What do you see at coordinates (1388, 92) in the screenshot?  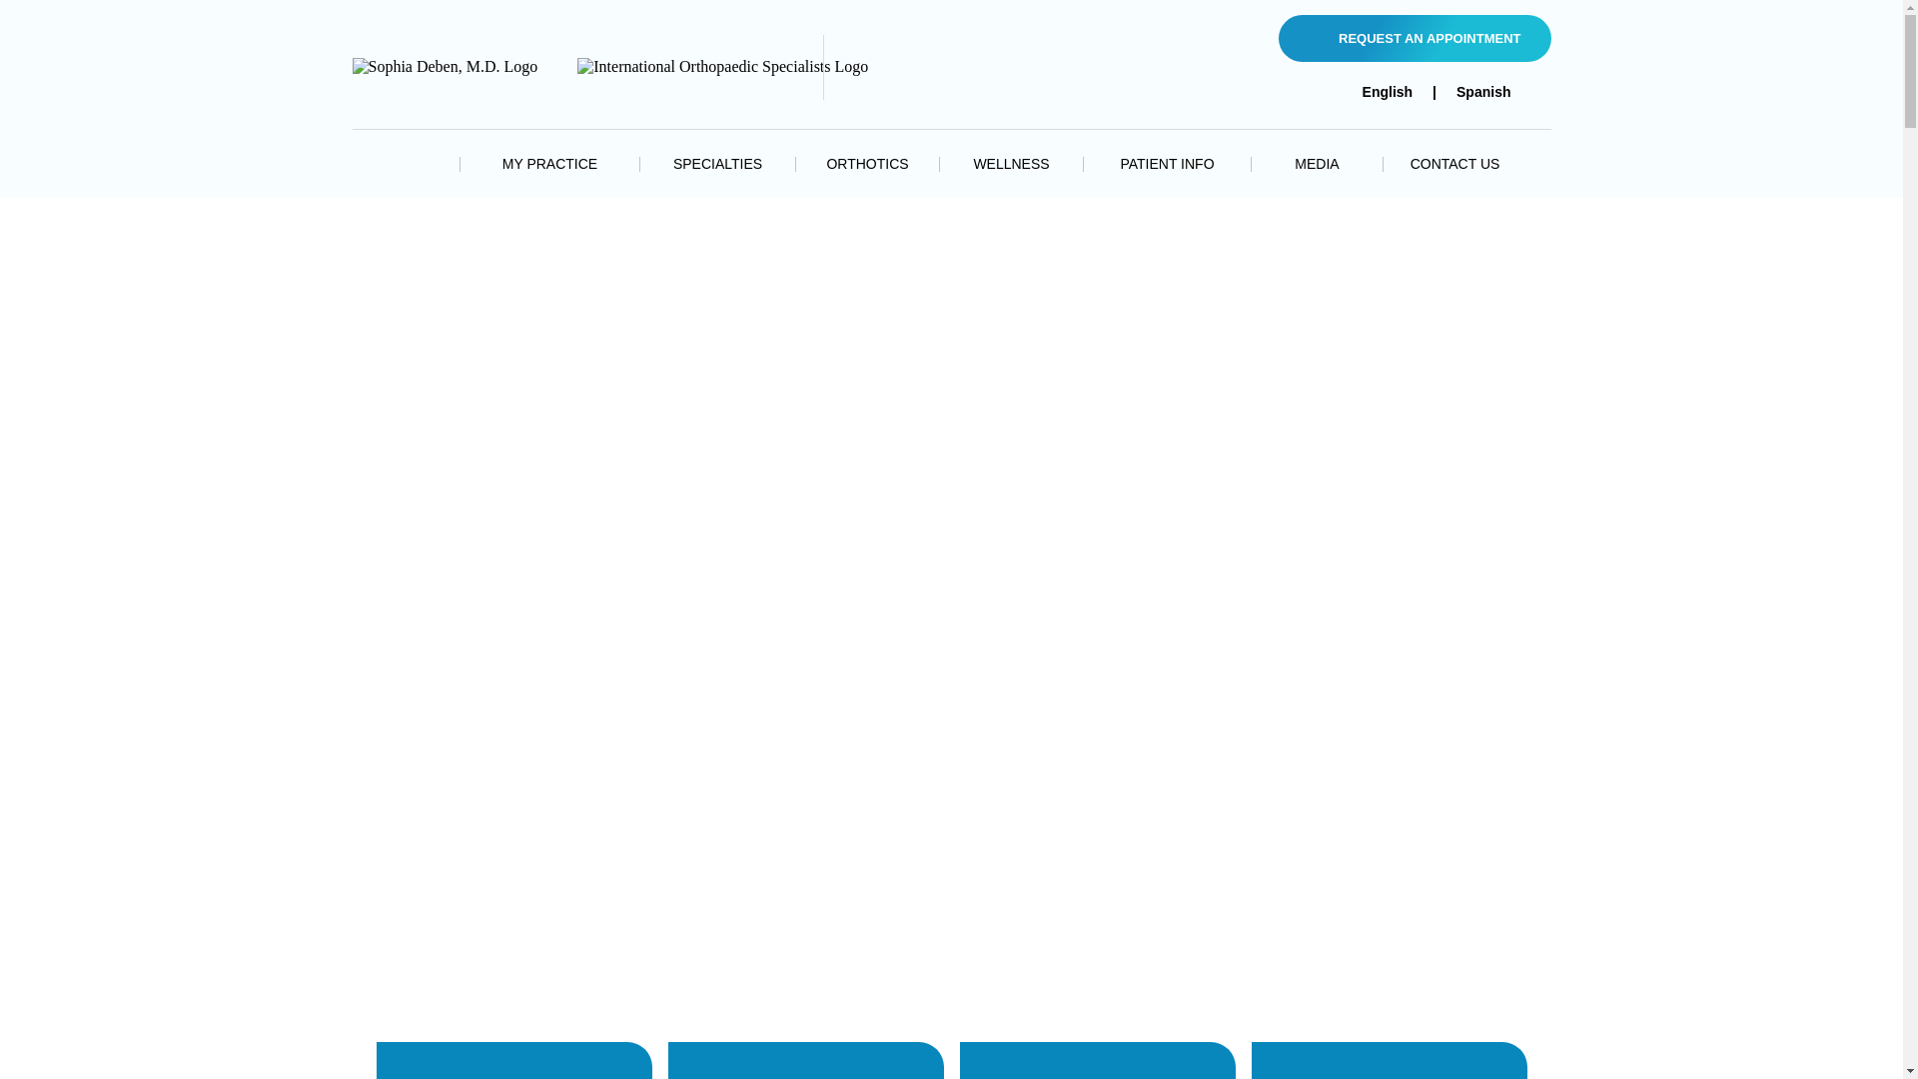 I see `English` at bounding box center [1388, 92].